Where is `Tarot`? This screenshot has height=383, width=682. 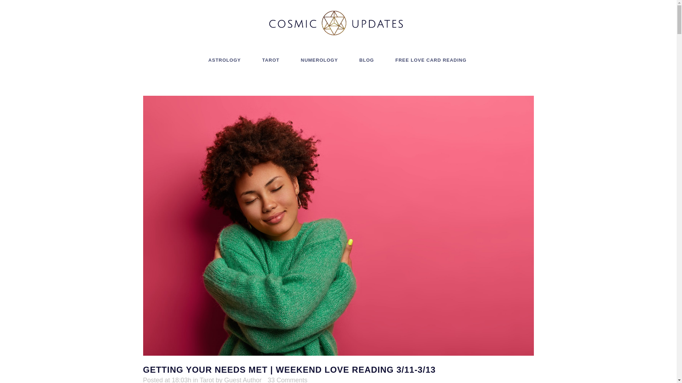
Tarot is located at coordinates (207, 379).